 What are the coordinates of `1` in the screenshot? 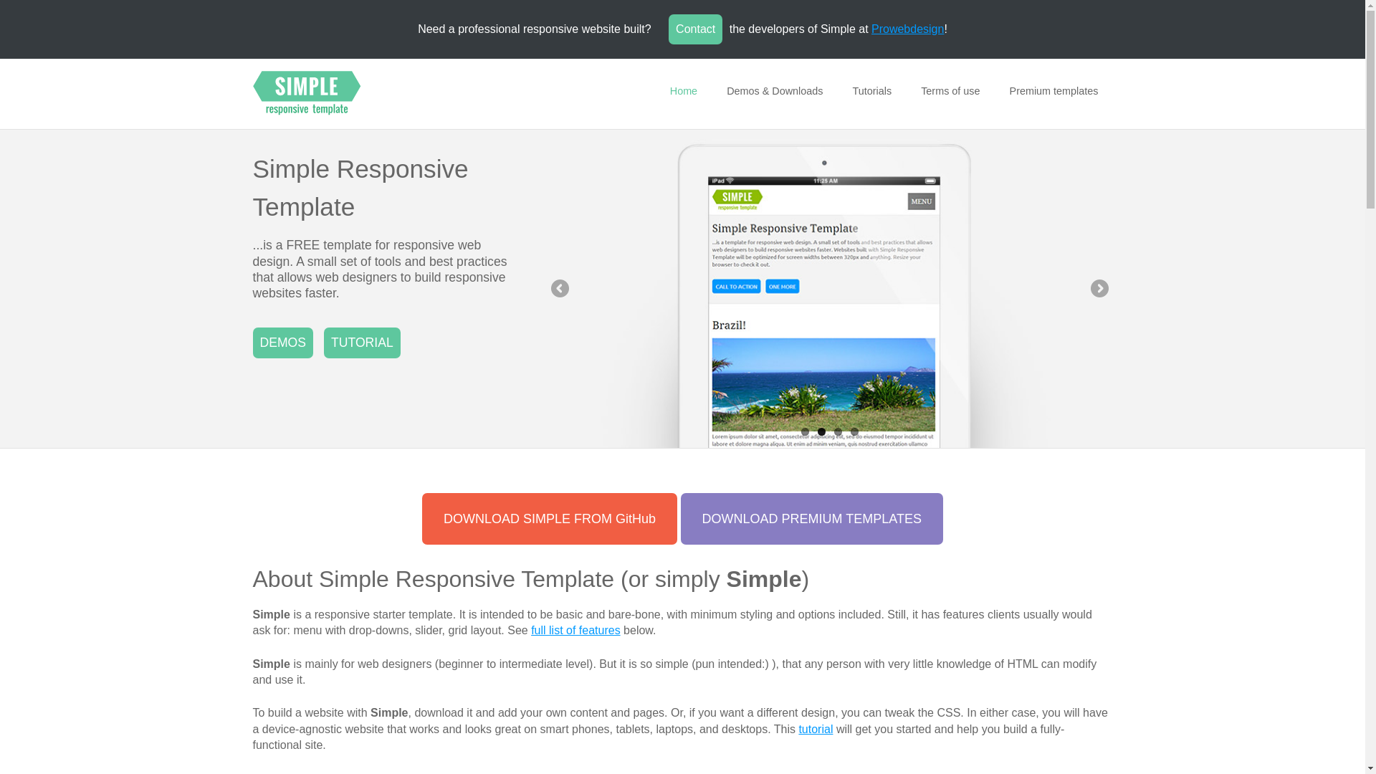 It's located at (804, 431).